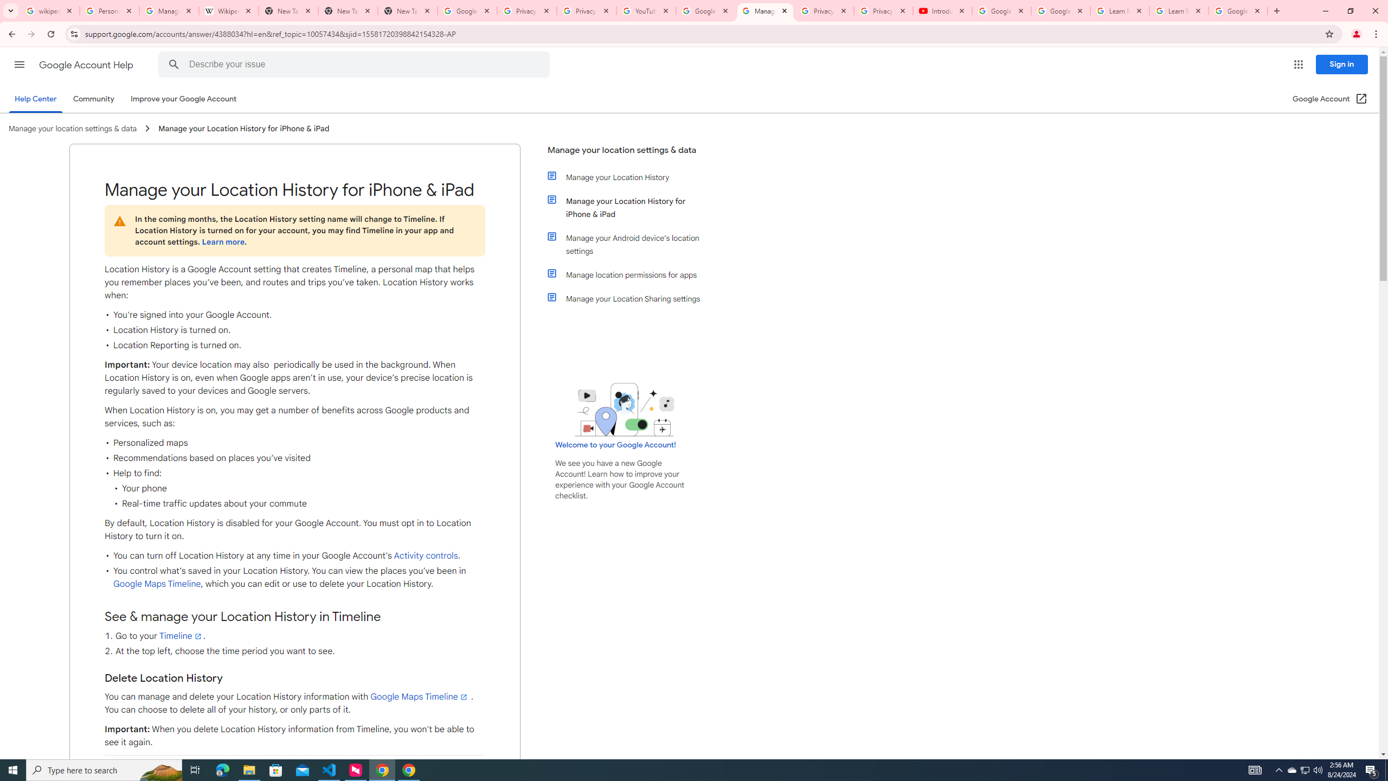 This screenshot has height=781, width=1388. What do you see at coordinates (173, 65) in the screenshot?
I see `Search Help Center` at bounding box center [173, 65].